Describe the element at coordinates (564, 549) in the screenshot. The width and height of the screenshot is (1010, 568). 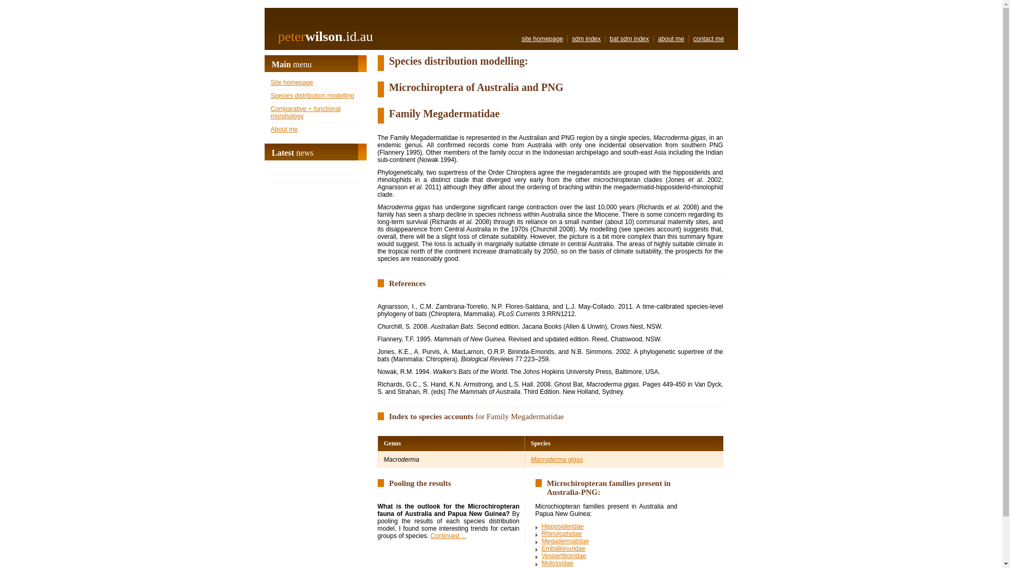
I see `Emballonuridae` at that location.